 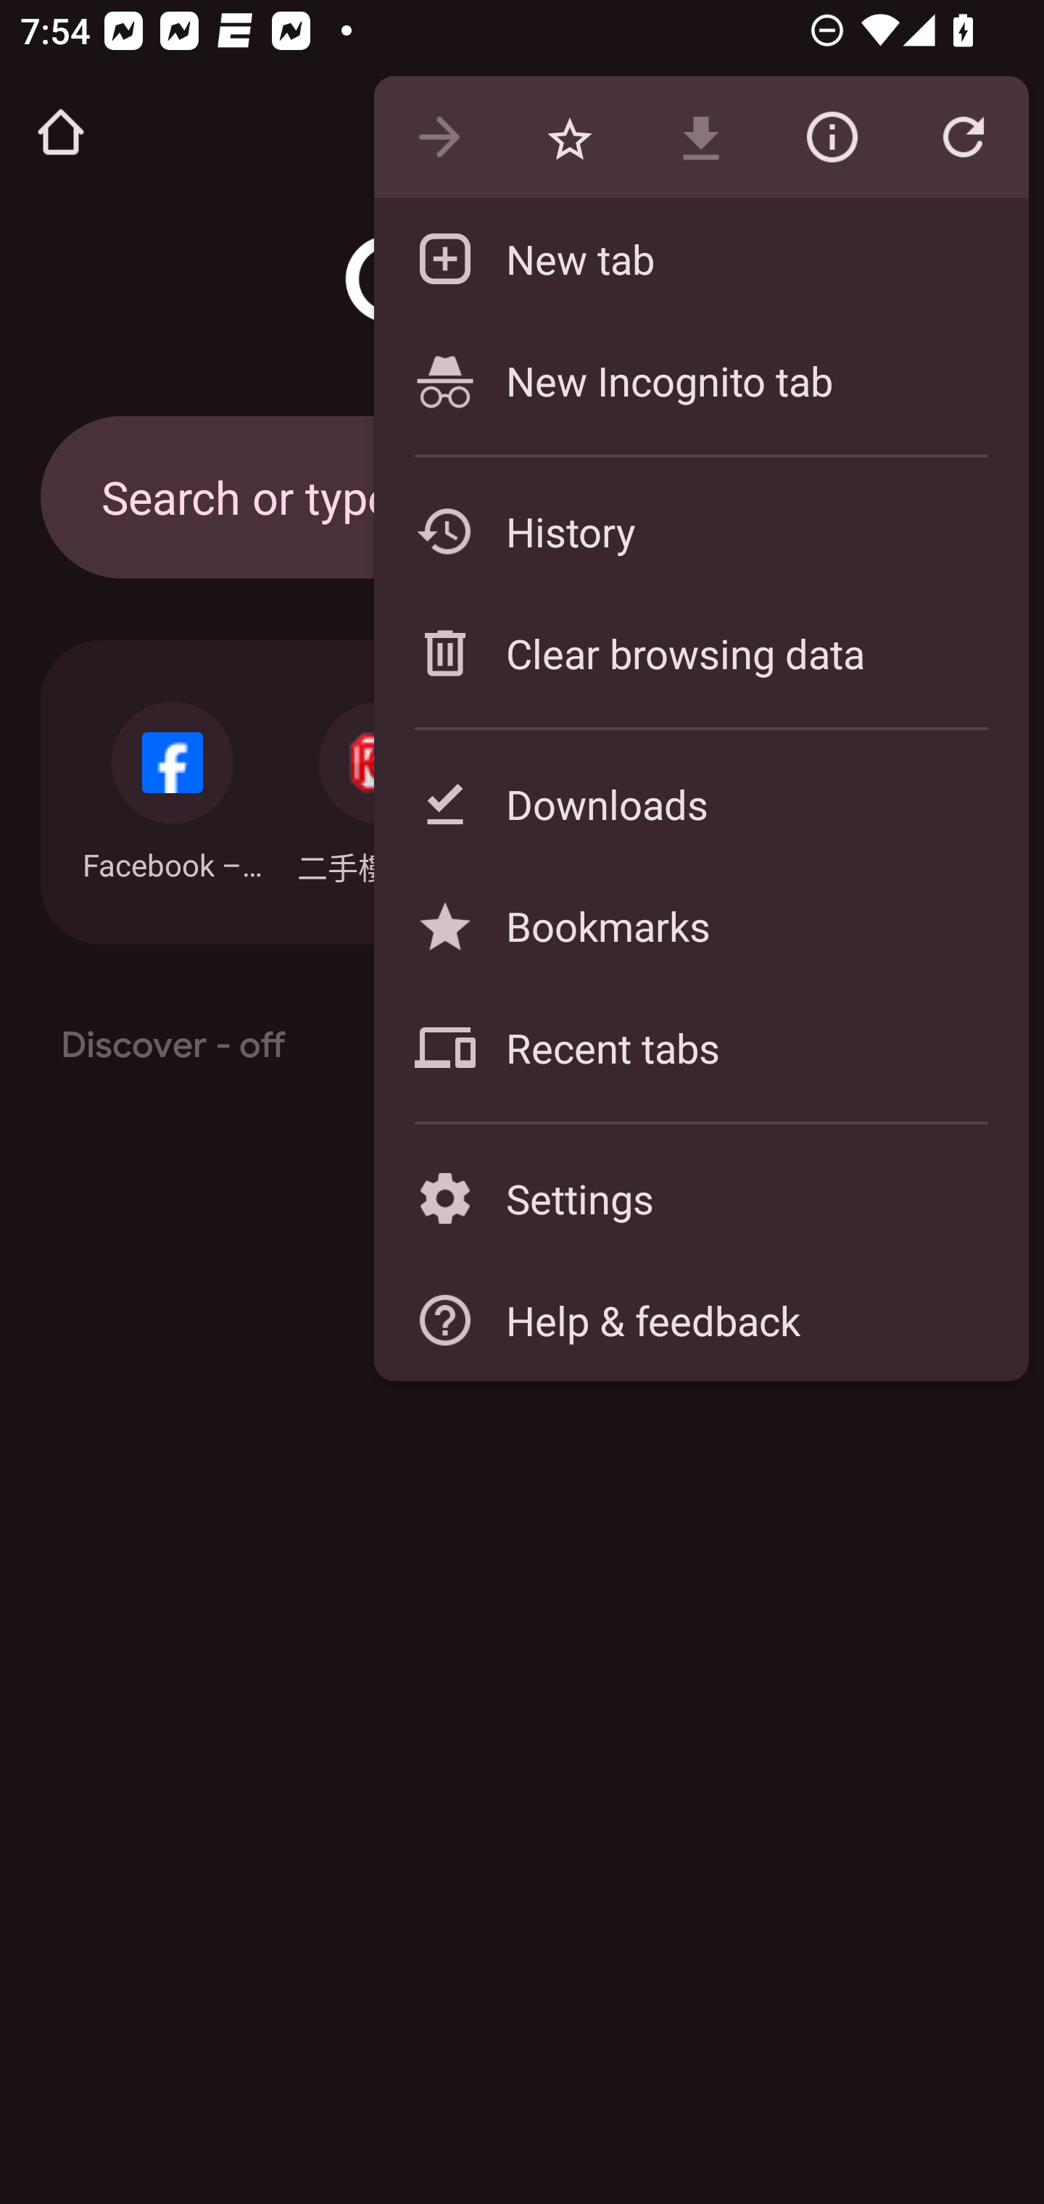 What do you see at coordinates (700, 925) in the screenshot?
I see `Bookmarks` at bounding box center [700, 925].